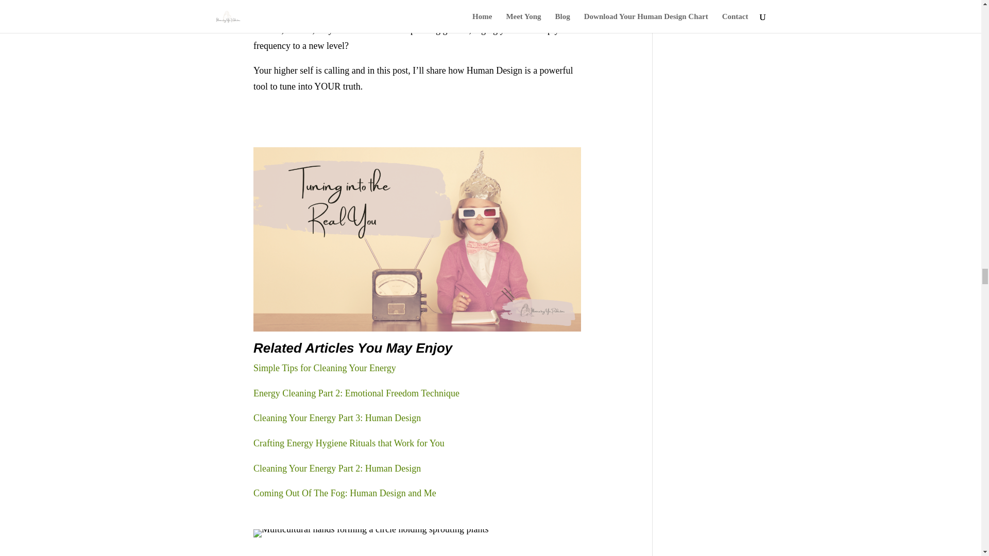  Describe the element at coordinates (337, 468) in the screenshot. I see `Cleaning Your Energy Part 2: Human Design` at that location.